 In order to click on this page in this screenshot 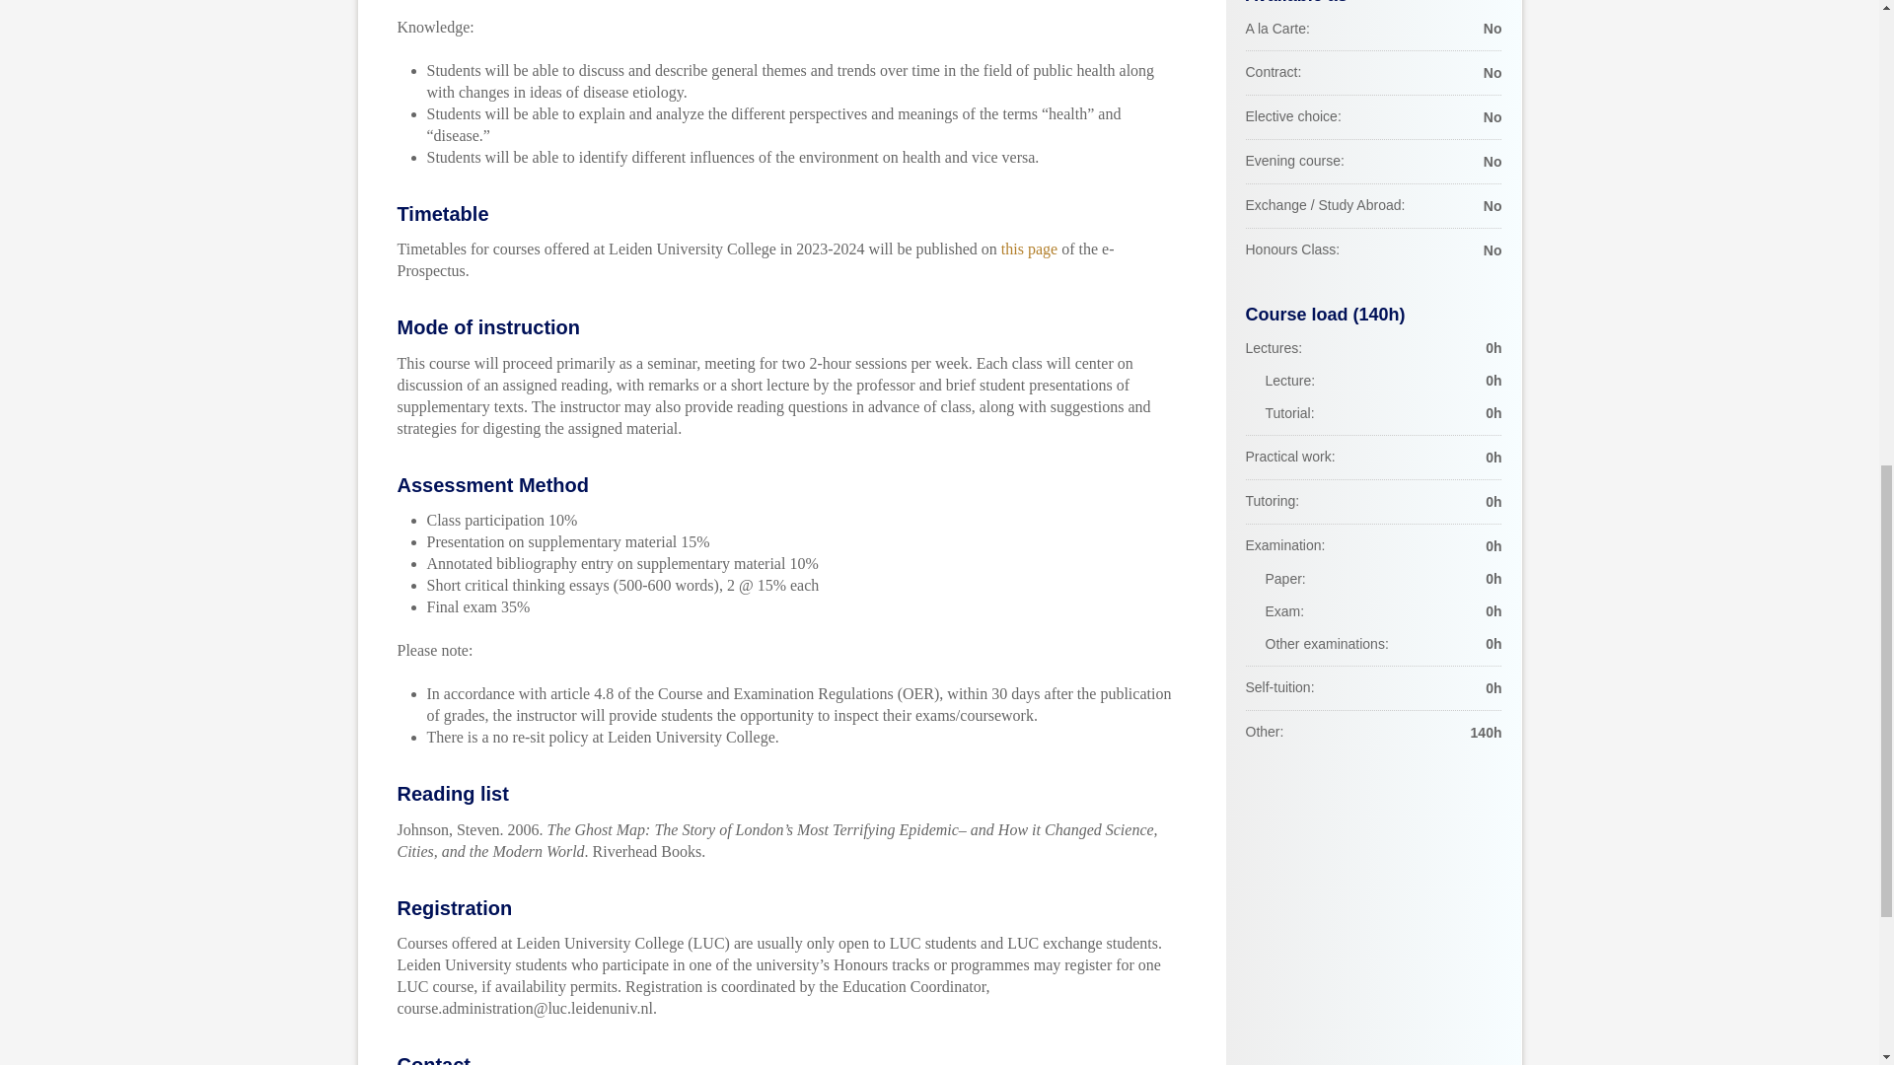, I will do `click(1029, 248)`.